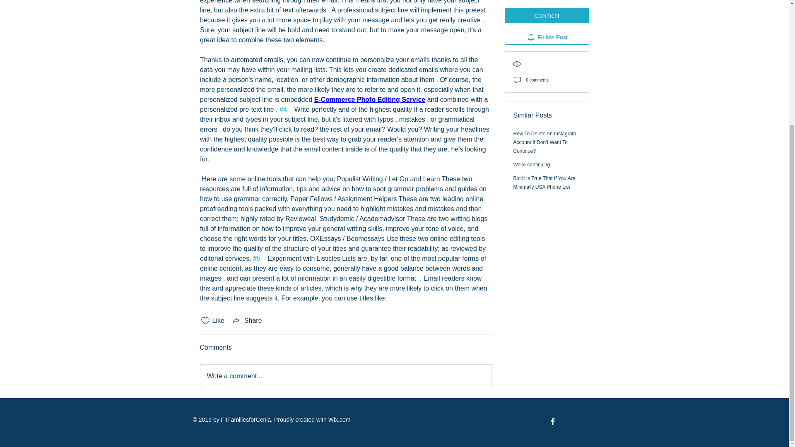 The image size is (795, 447). Describe the element at coordinates (339, 419) in the screenshot. I see `Wix.com` at that location.